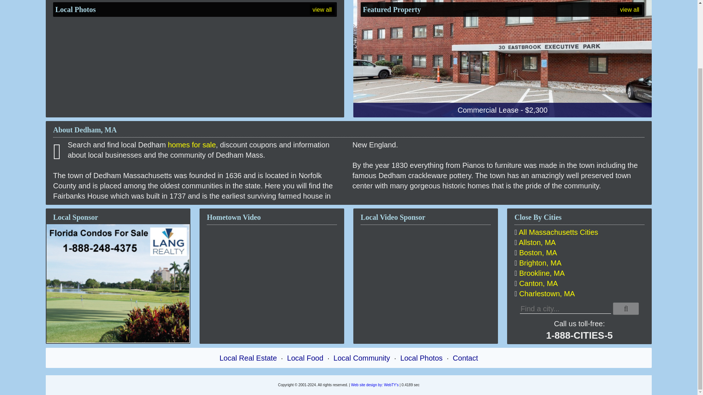  Describe the element at coordinates (362, 358) in the screenshot. I see `Local Community` at that location.